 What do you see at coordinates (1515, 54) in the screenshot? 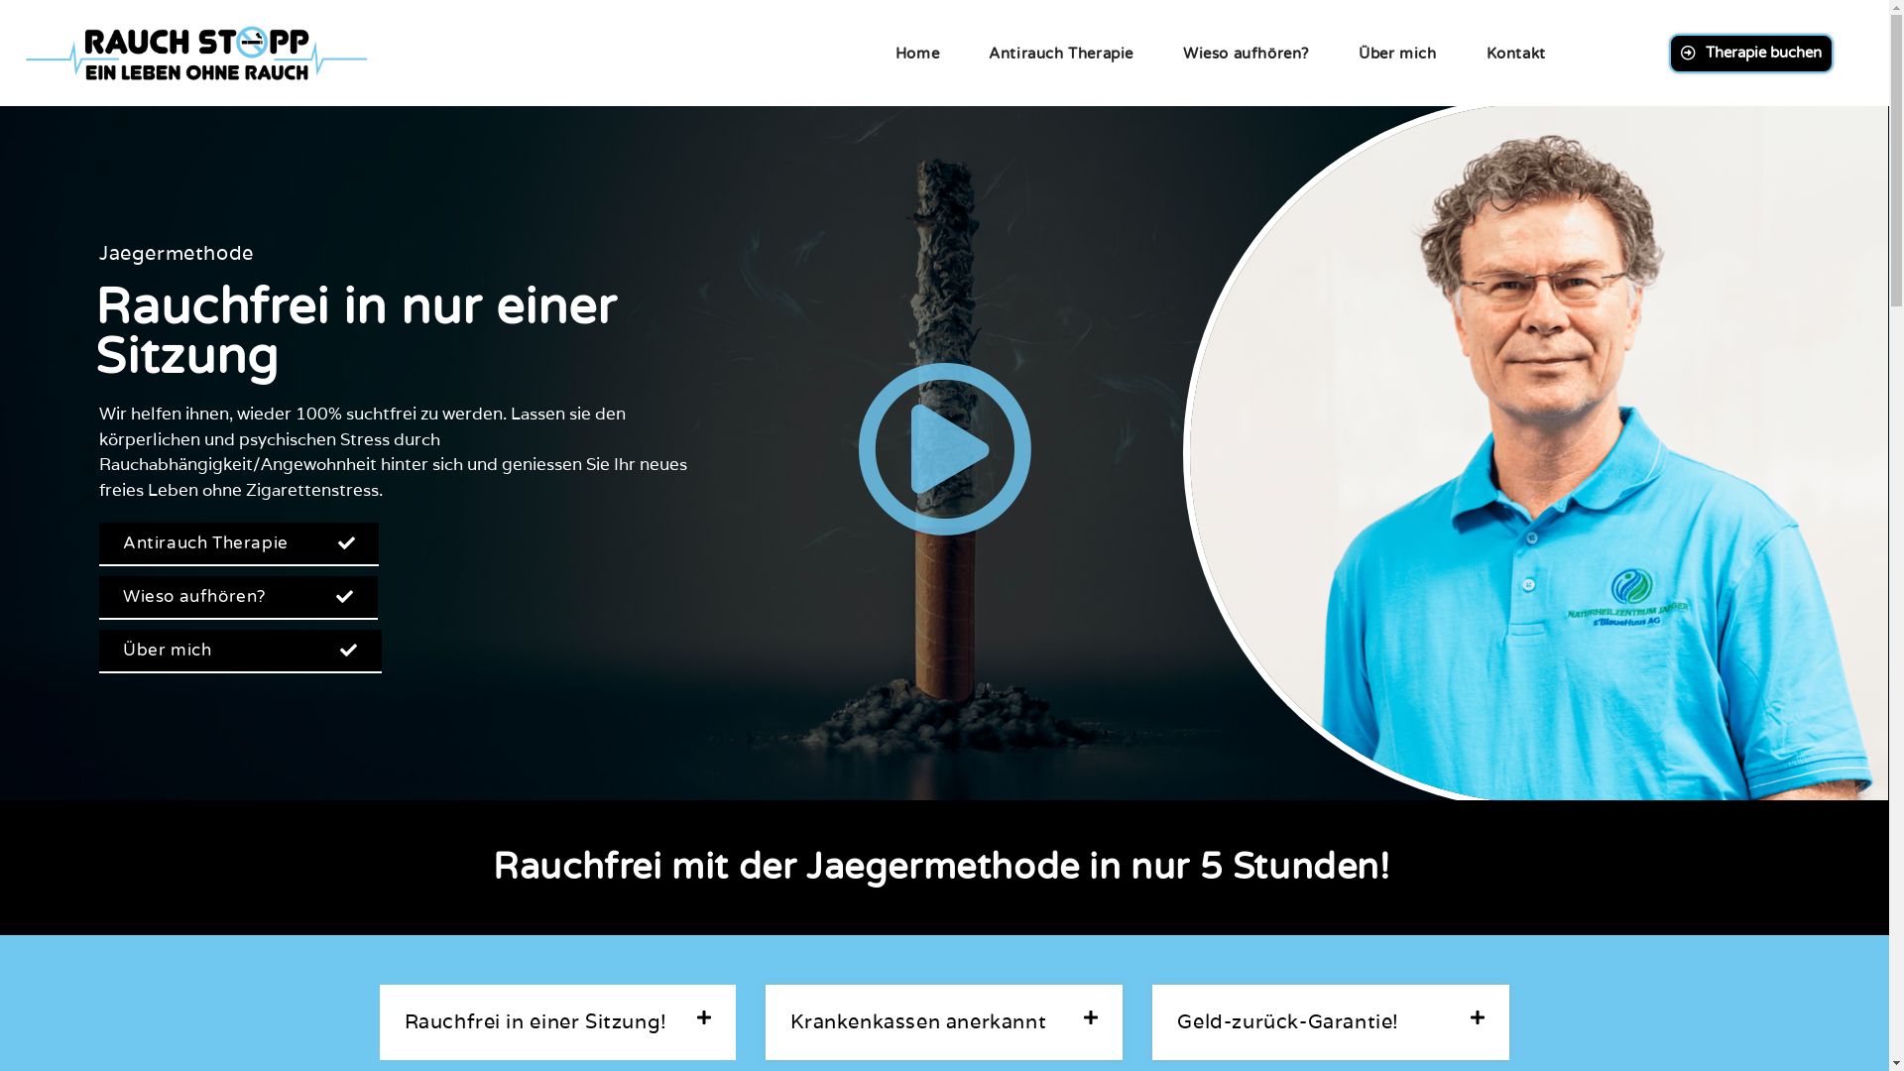
I see `Kontakt` at bounding box center [1515, 54].